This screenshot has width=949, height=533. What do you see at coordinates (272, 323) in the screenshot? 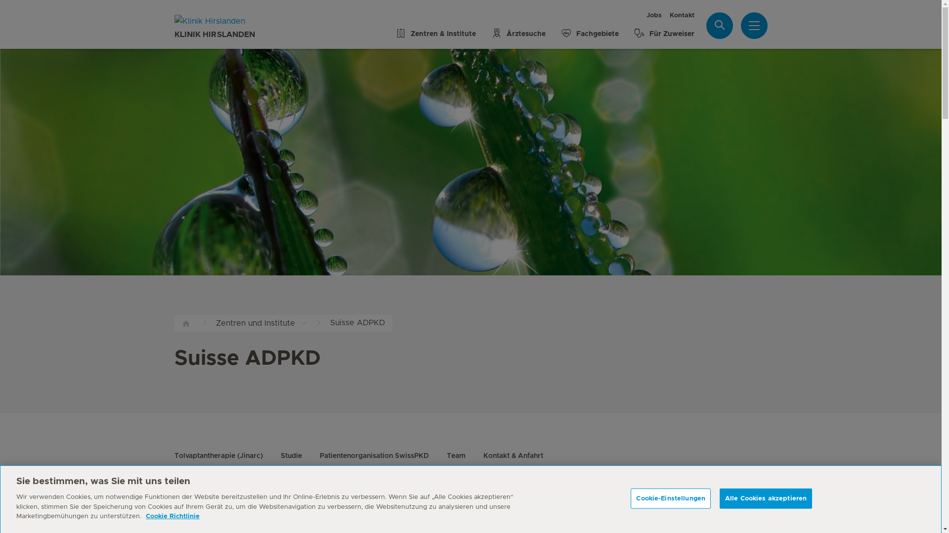
I see `Zentren und Institute` at bounding box center [272, 323].